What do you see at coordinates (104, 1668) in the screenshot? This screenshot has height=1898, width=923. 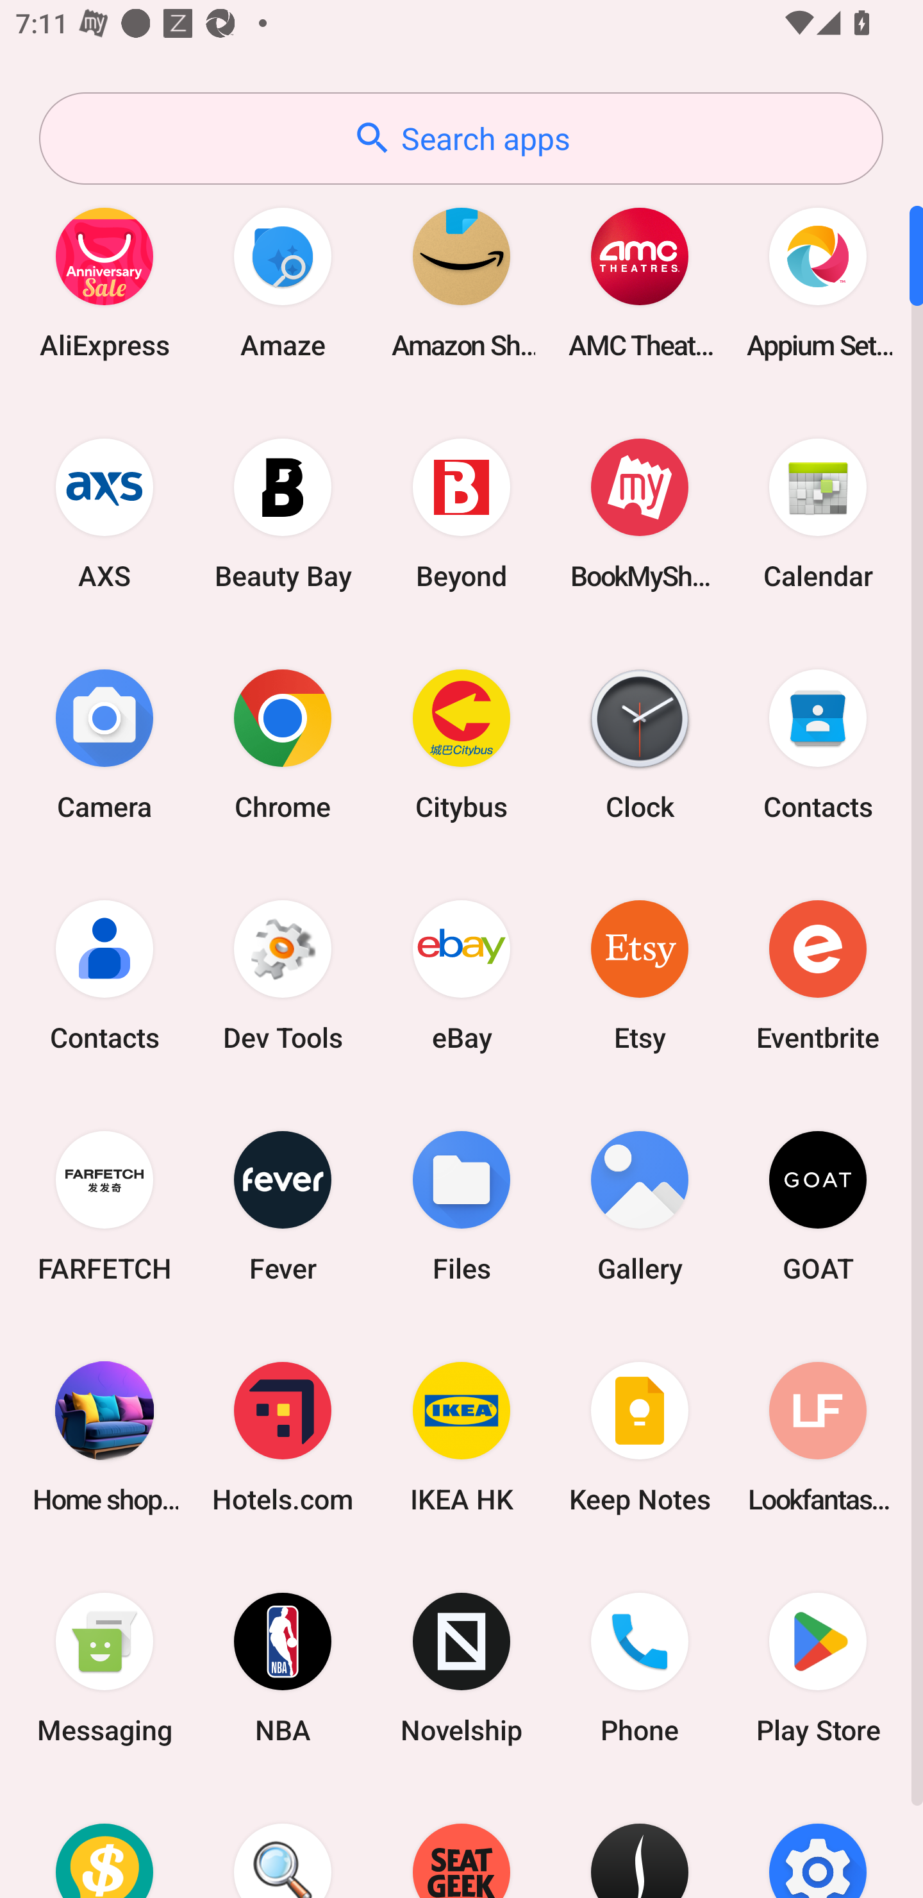 I see `Messaging` at bounding box center [104, 1668].